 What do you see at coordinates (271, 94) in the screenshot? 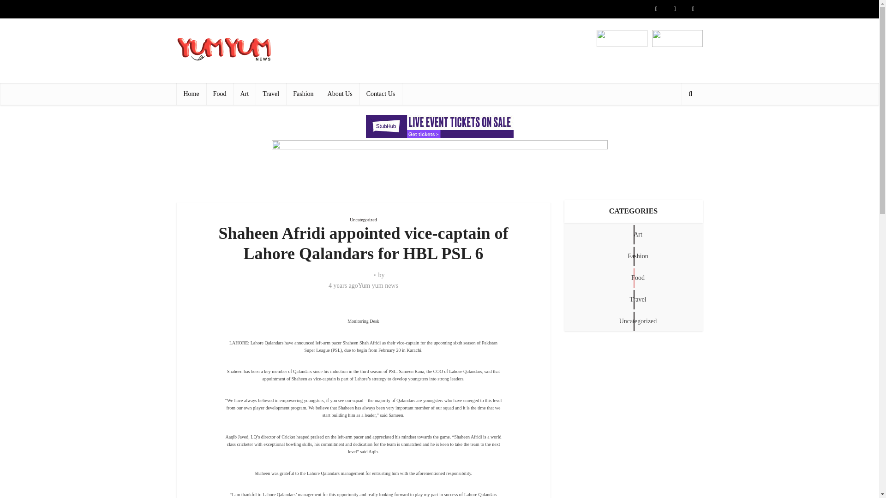
I see `Travel` at bounding box center [271, 94].